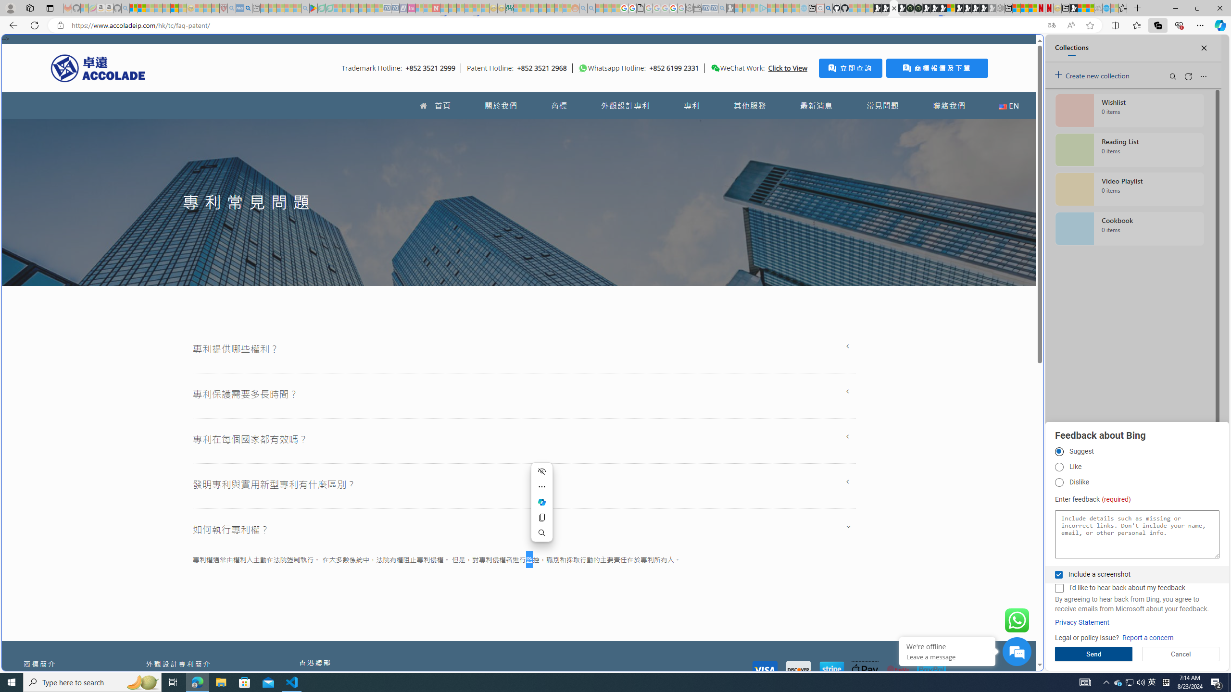 This screenshot has width=1231, height=692. I want to click on I'd like to hear back about my feedback, so click(1059, 588).